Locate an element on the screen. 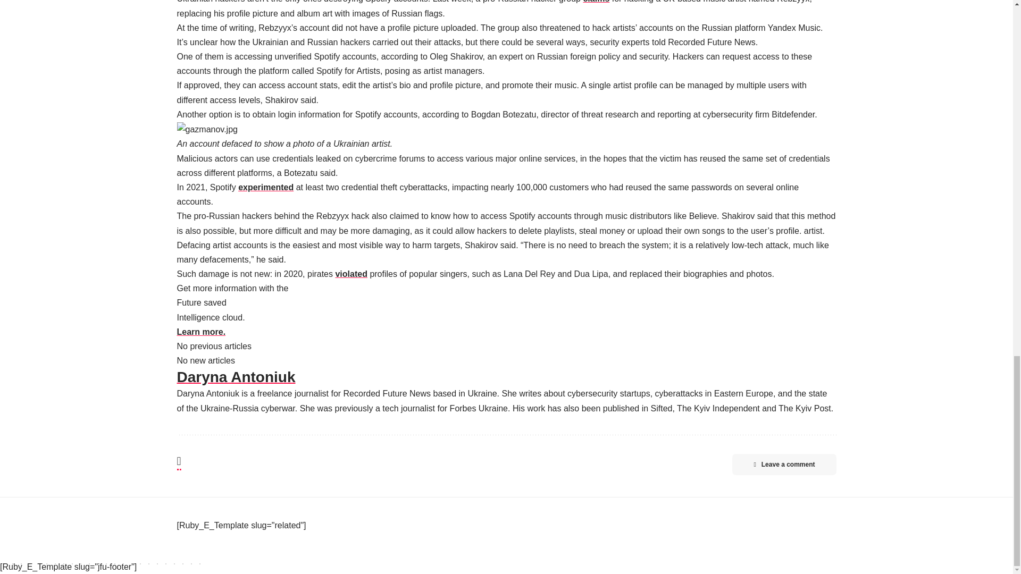 This screenshot has width=1021, height=574. experimented is located at coordinates (266, 187).